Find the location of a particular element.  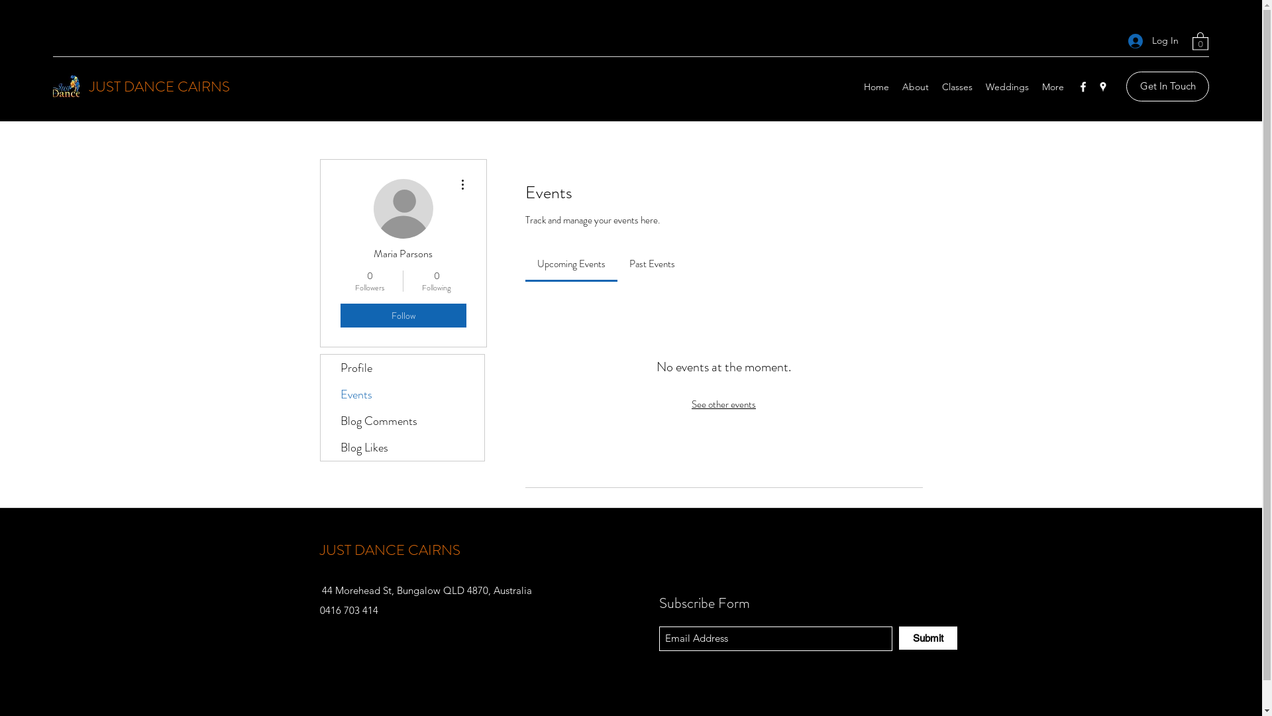

JUST DANCE CAIRNS is located at coordinates (390, 550).